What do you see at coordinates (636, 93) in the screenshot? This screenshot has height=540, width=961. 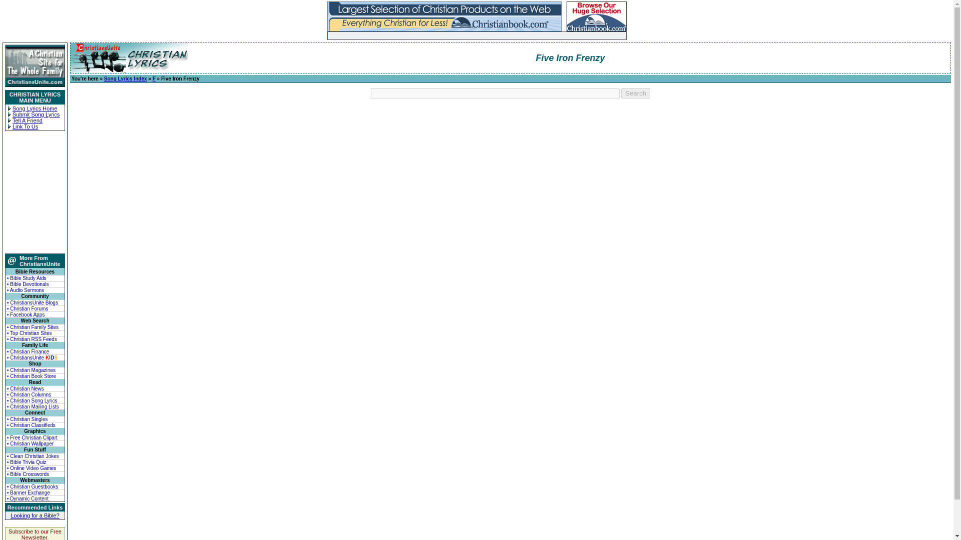 I see `Search` at bounding box center [636, 93].